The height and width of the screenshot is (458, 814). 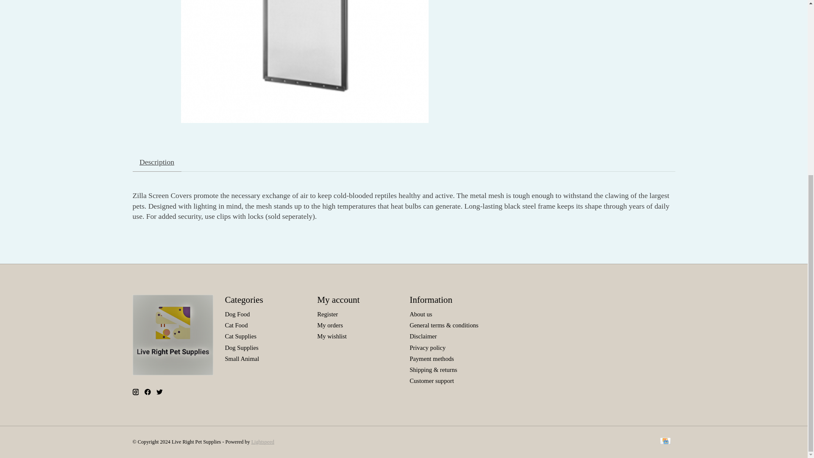 I want to click on About us, so click(x=421, y=314).